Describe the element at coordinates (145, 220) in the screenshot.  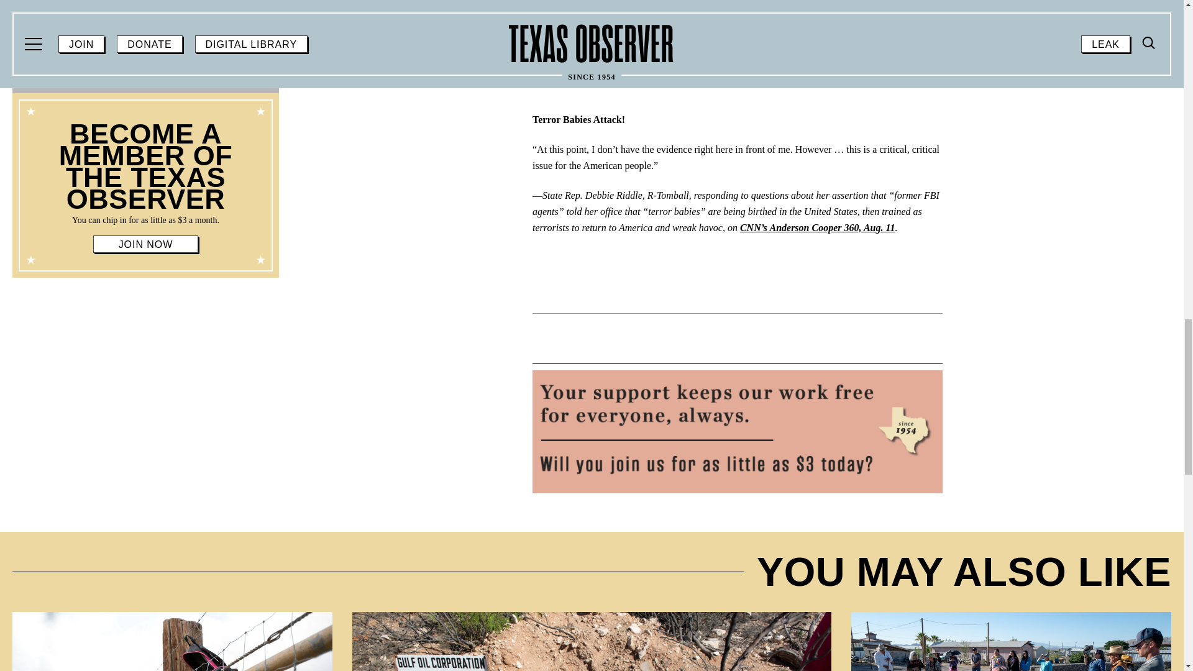
I see `Page 8` at that location.